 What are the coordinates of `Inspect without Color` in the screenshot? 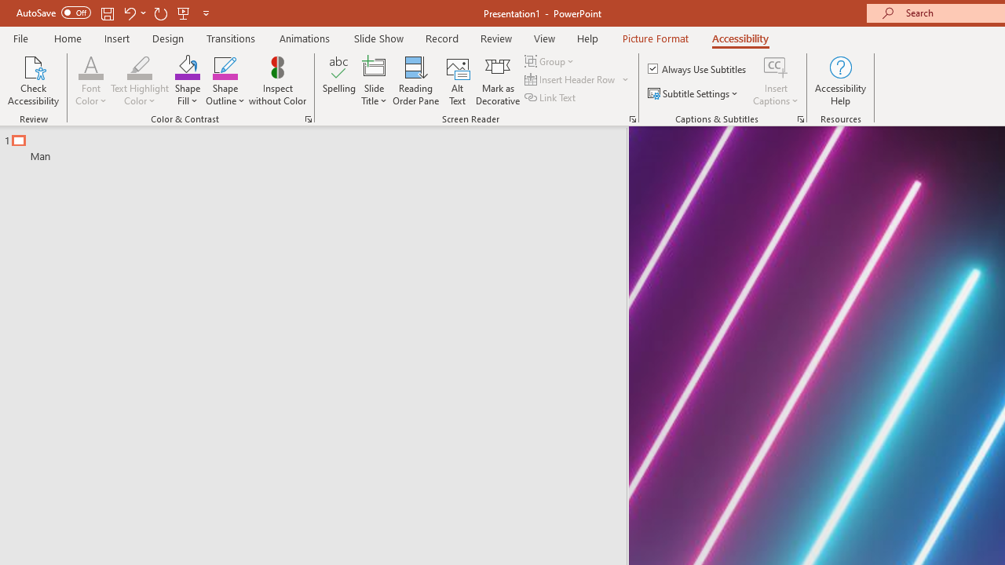 It's located at (277, 80).